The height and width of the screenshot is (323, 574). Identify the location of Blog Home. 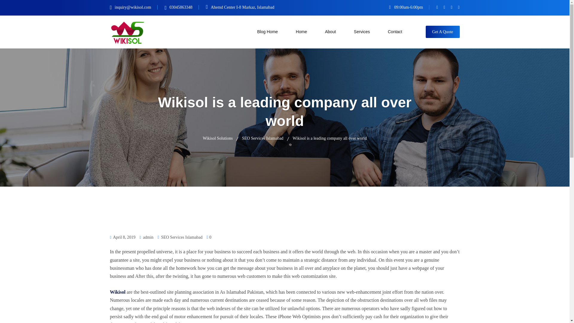
(267, 32).